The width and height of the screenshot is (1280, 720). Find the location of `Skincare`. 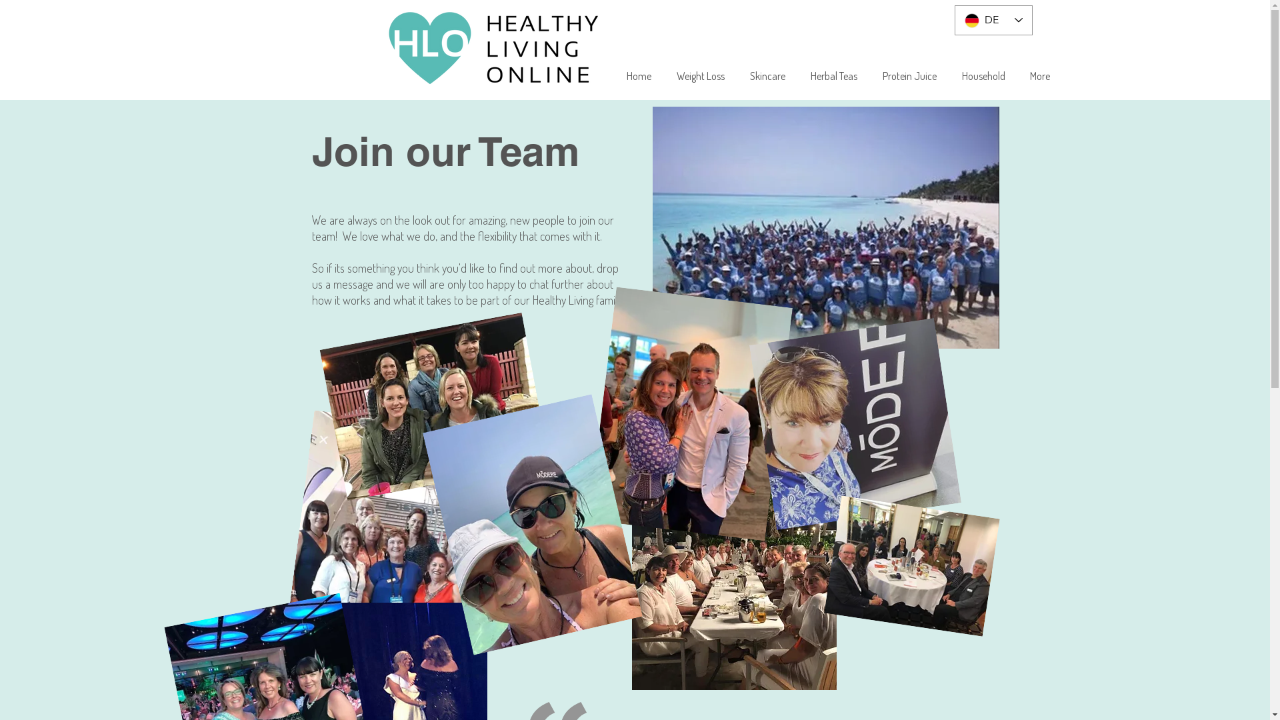

Skincare is located at coordinates (768, 76).